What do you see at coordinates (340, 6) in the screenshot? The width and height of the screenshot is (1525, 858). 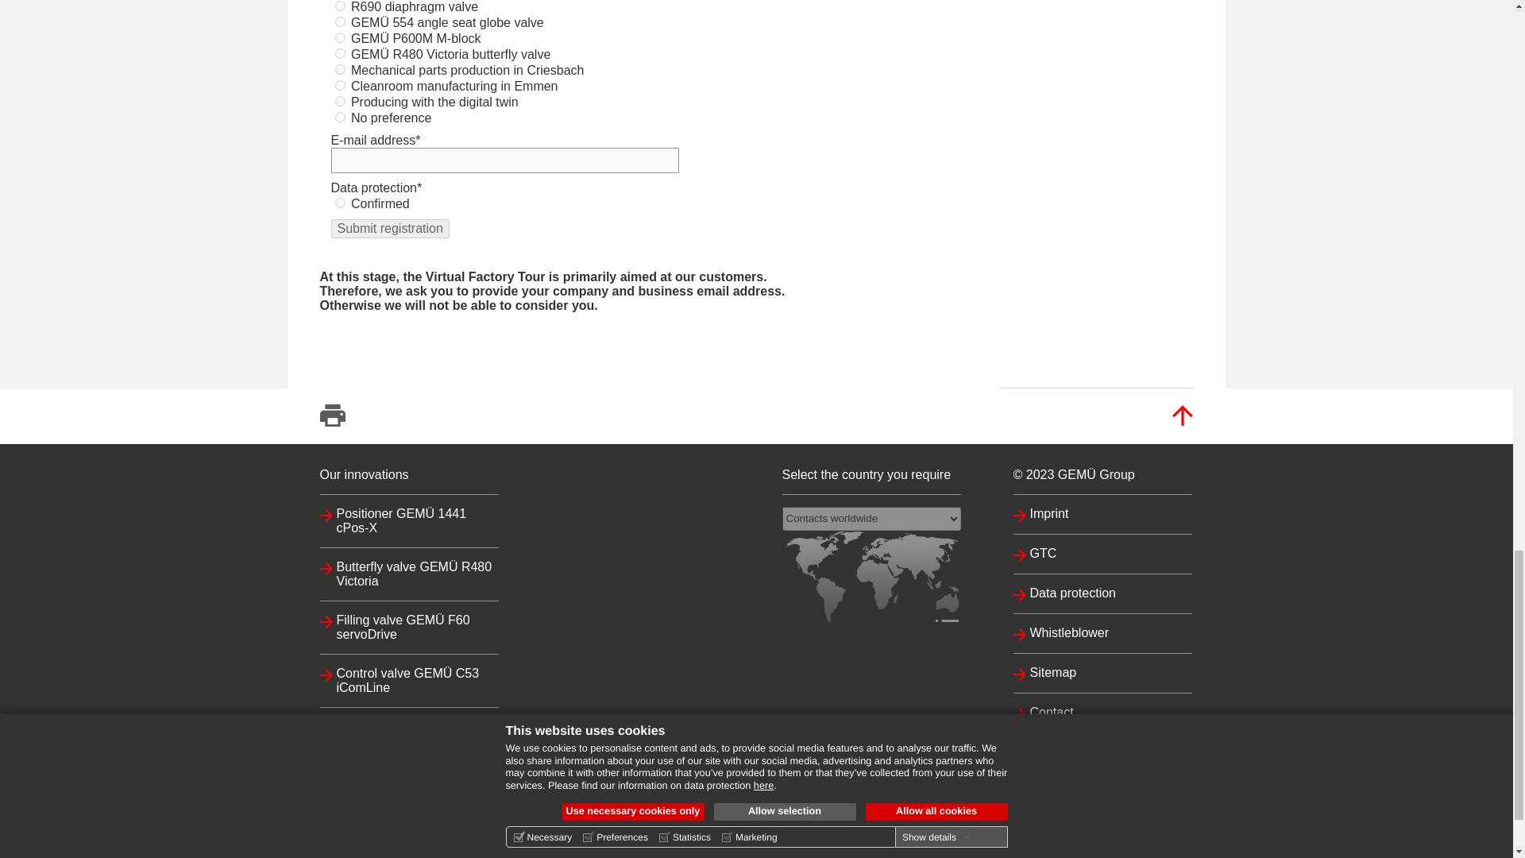 I see `R690 diaphragm valve` at bounding box center [340, 6].